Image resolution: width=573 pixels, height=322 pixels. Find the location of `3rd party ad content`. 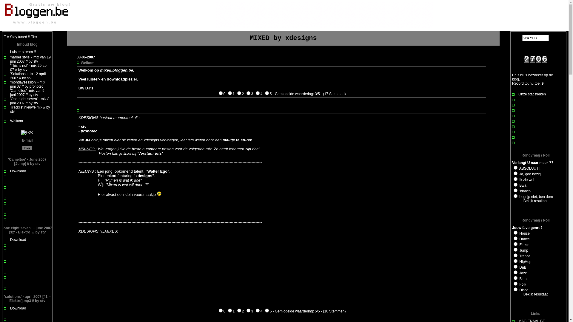

3rd party ad content is located at coordinates (325, 15).